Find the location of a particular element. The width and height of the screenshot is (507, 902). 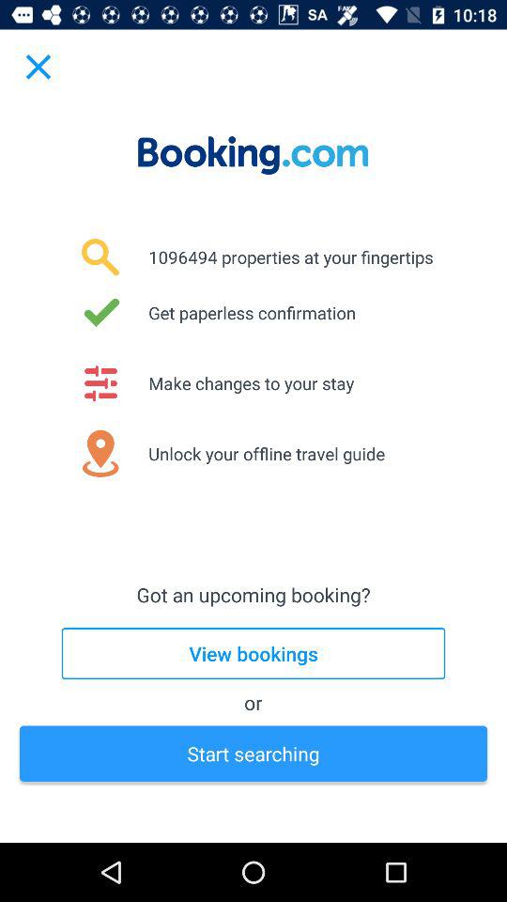

select bookingcom is located at coordinates (253, 155).